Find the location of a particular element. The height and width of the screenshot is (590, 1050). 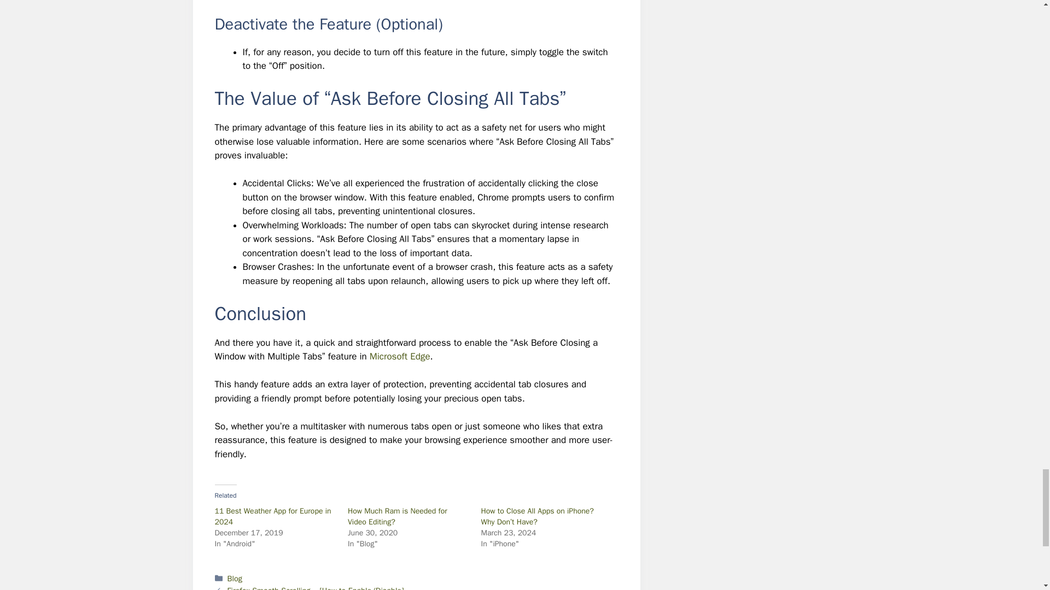

11 Best Weather App for Europe in 2024 is located at coordinates (272, 516).